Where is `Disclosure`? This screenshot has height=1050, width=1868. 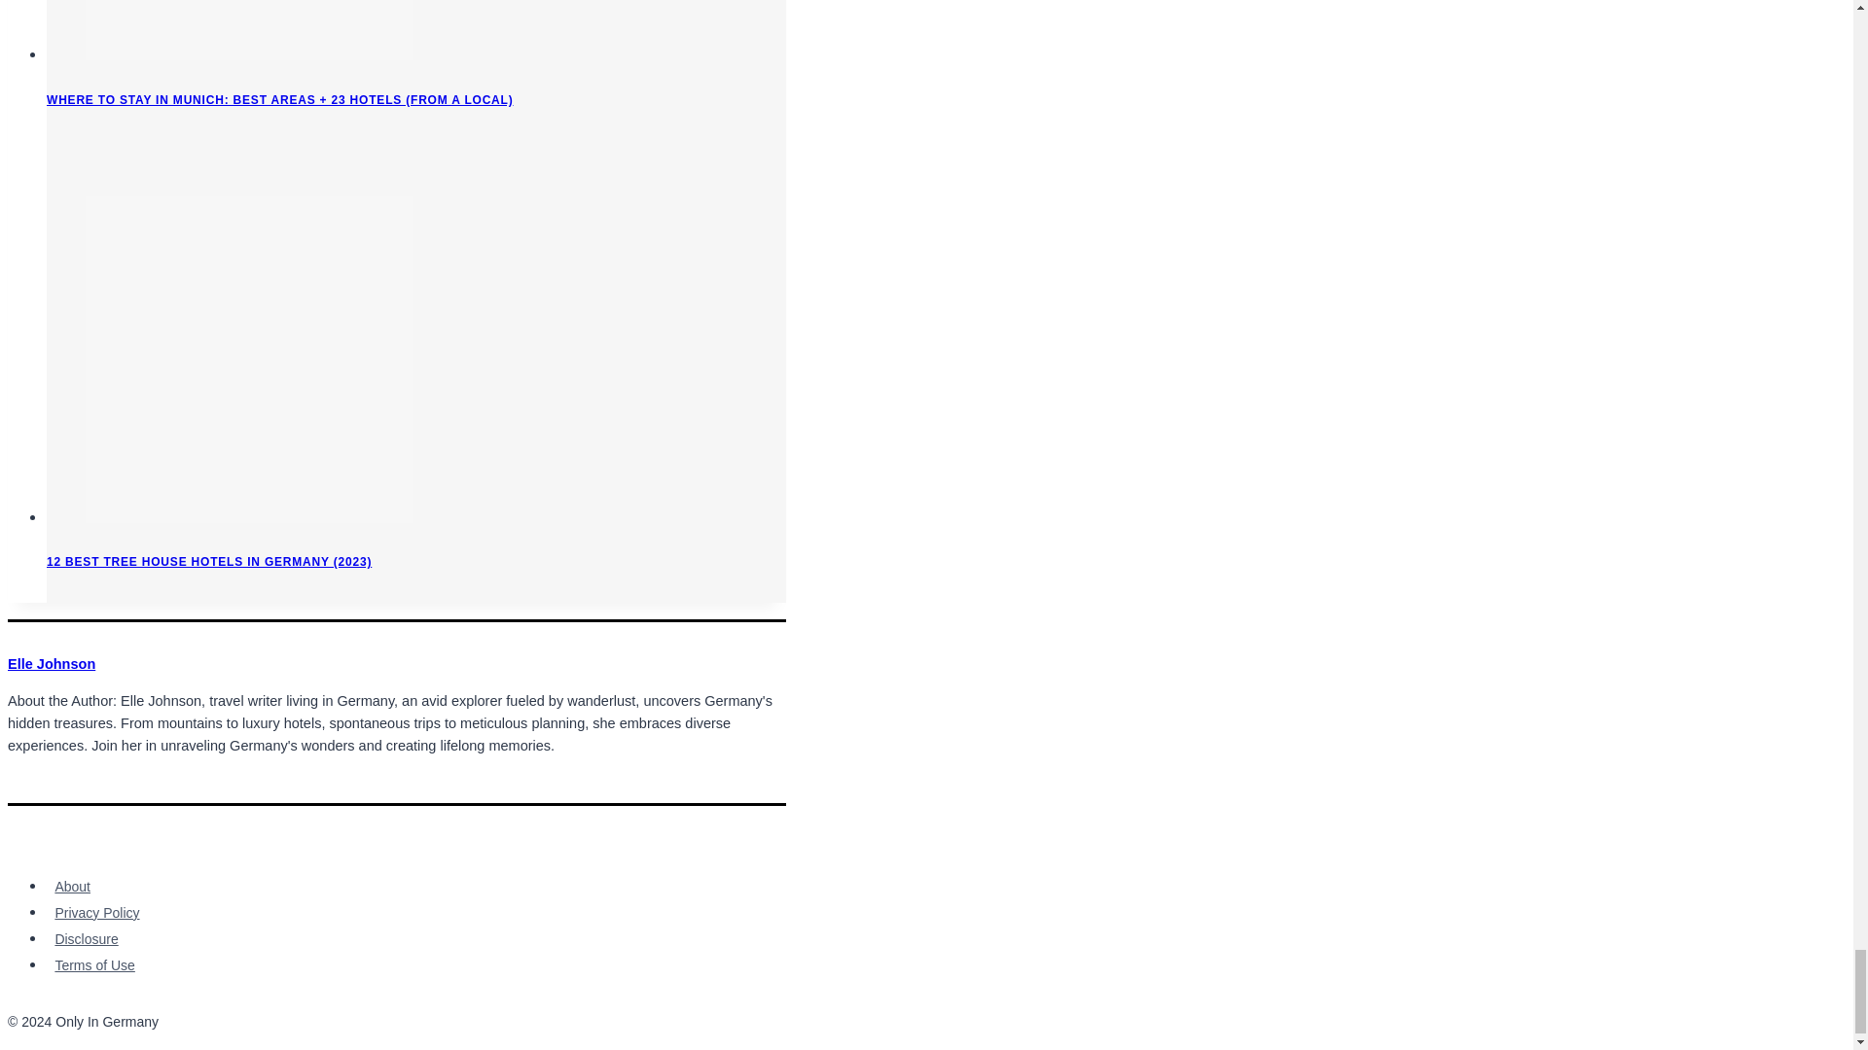
Disclosure is located at coordinates (87, 939).